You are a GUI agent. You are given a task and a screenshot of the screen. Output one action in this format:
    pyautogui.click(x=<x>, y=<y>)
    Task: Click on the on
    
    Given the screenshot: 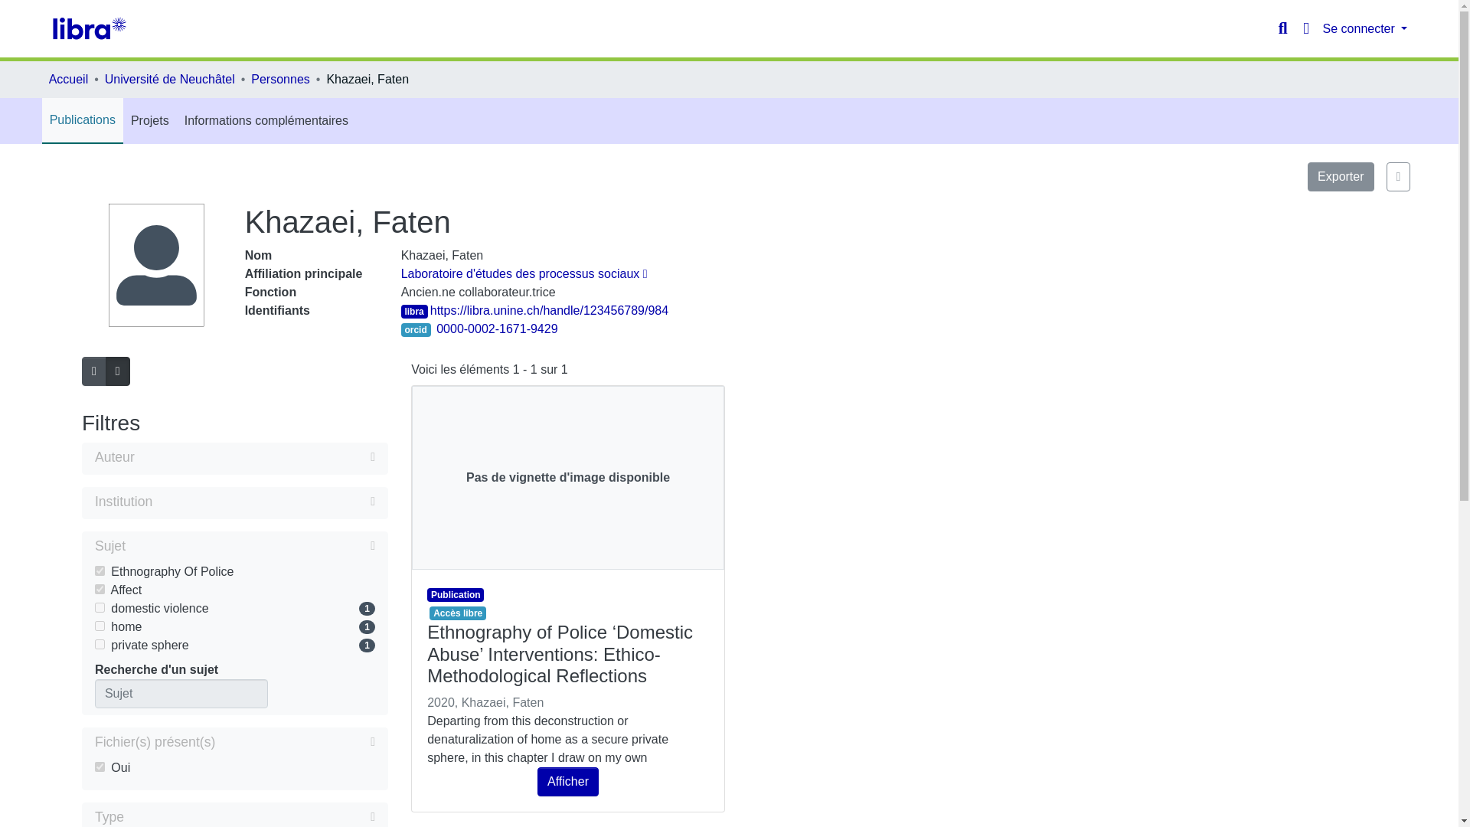 What is the action you would take?
    pyautogui.click(x=100, y=766)
    